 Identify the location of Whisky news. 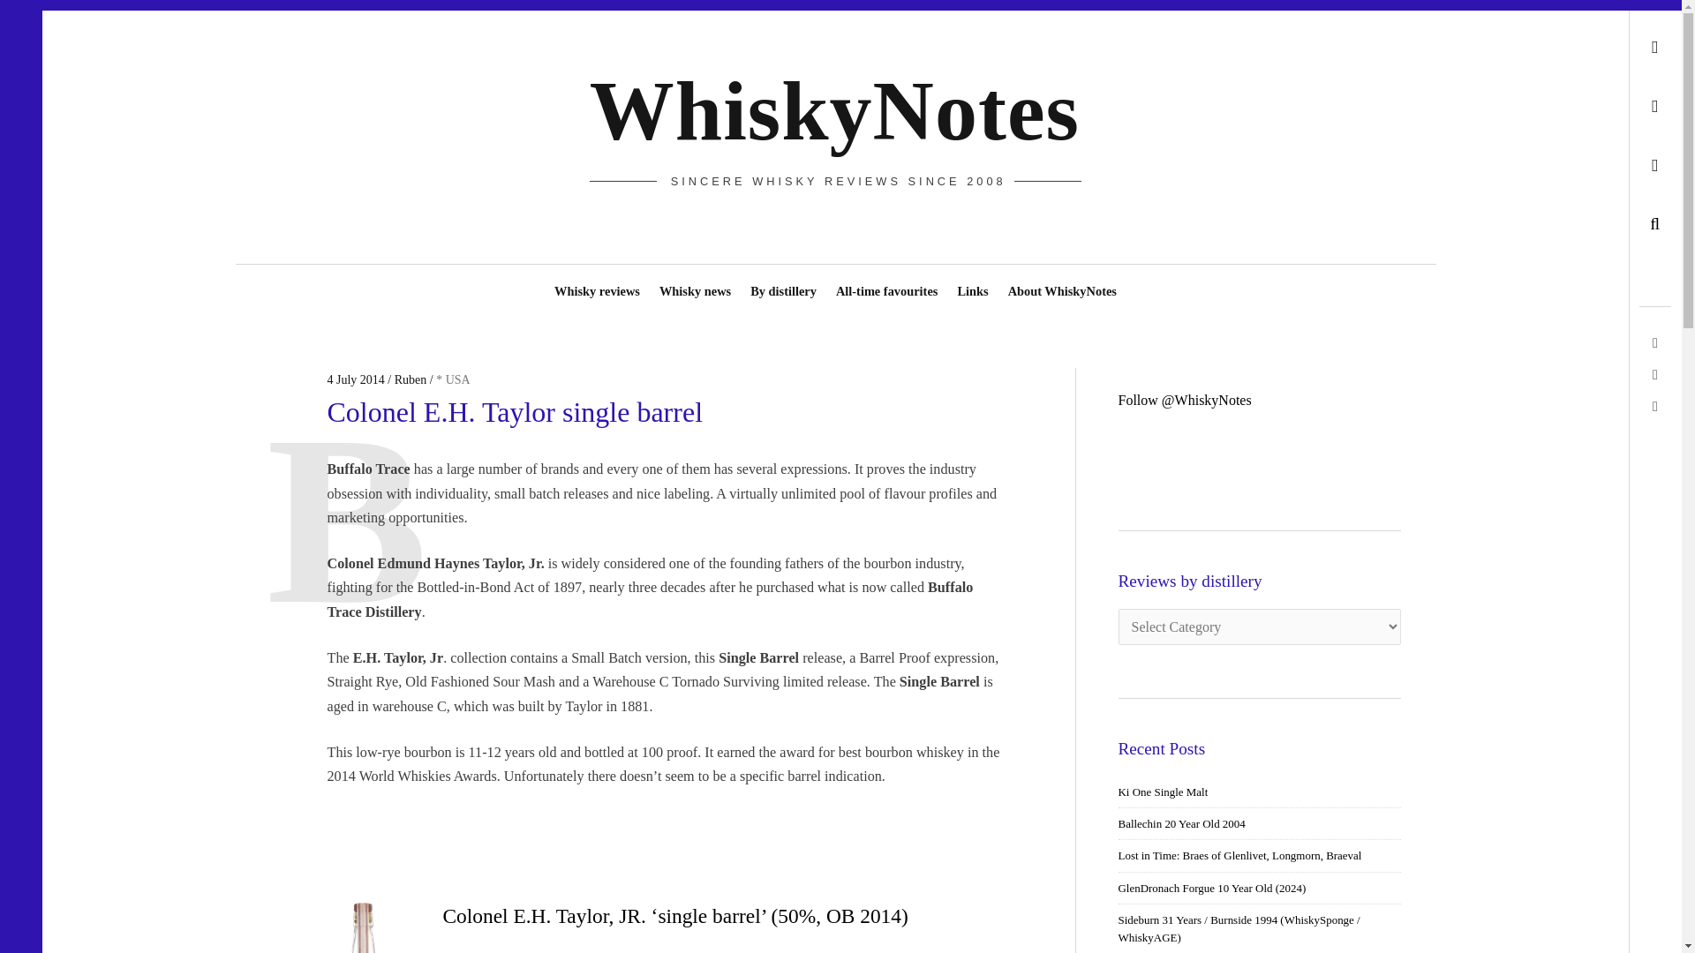
(695, 282).